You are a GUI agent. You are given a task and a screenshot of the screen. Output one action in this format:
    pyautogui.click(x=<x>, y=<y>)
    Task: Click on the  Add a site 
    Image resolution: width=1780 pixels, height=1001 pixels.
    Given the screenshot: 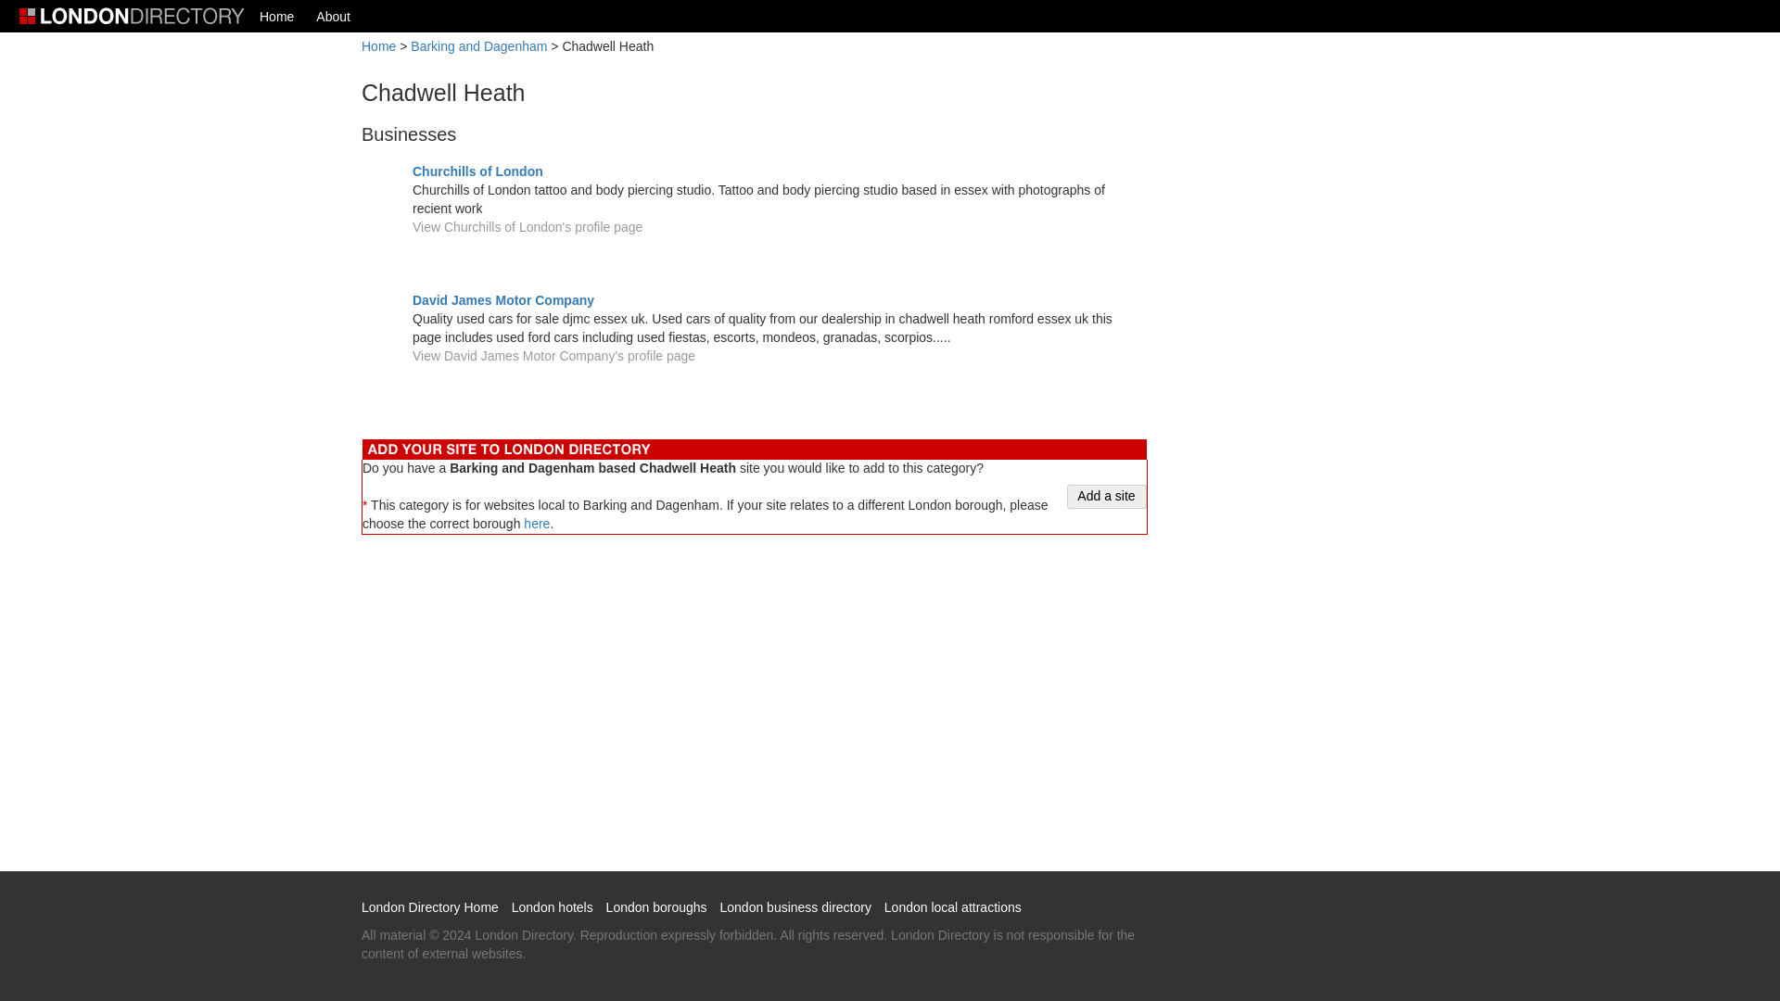 What is the action you would take?
    pyautogui.click(x=1106, y=496)
    